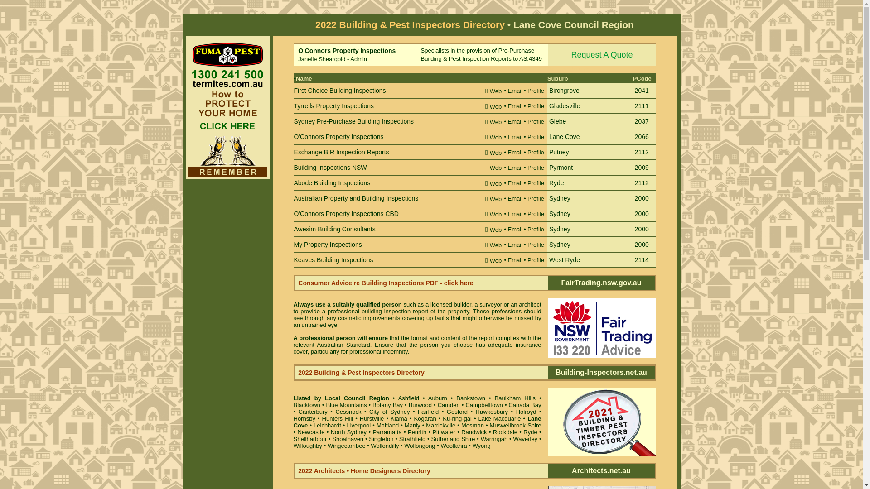 This screenshot has width=870, height=489. Describe the element at coordinates (388, 426) in the screenshot. I see `Maitland` at that location.